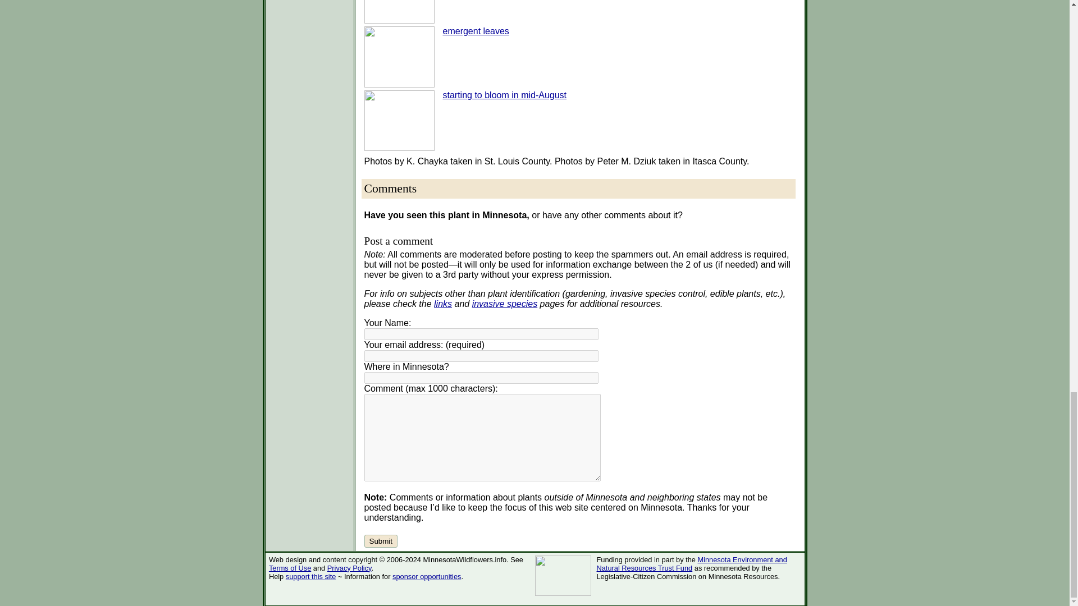  What do you see at coordinates (380, 541) in the screenshot?
I see `Submit` at bounding box center [380, 541].